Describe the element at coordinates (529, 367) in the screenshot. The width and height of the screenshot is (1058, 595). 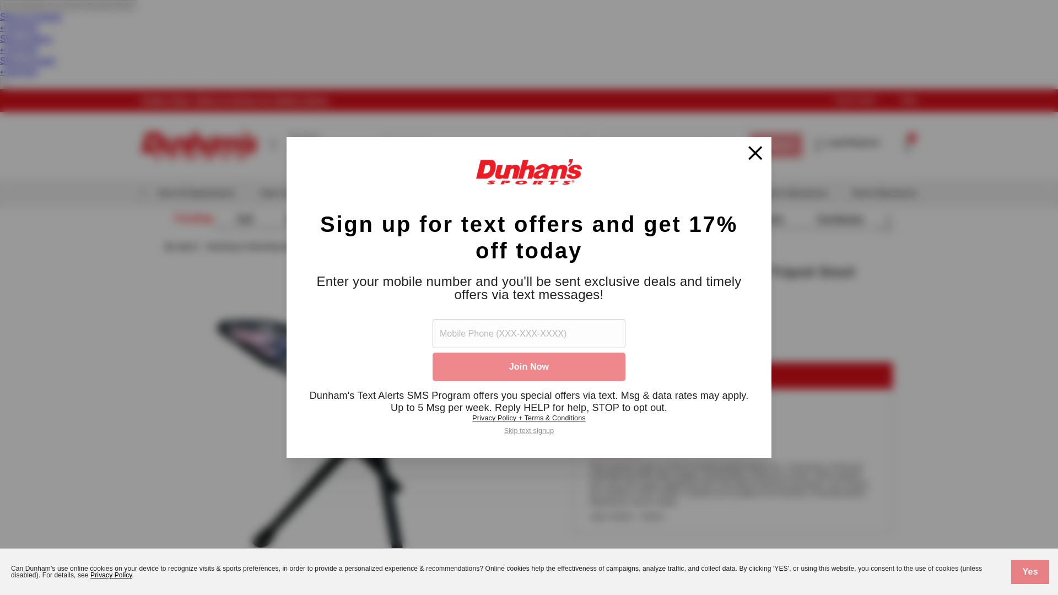
I see `Join Now` at that location.